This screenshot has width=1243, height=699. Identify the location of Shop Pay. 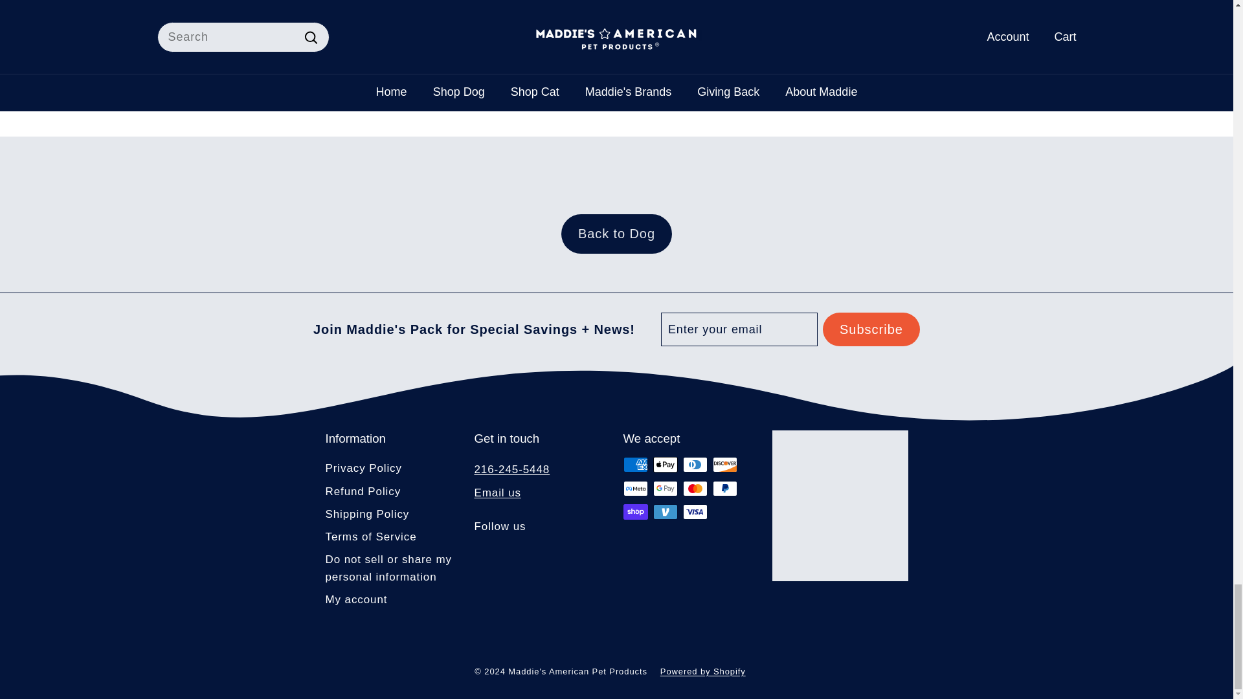
(634, 511).